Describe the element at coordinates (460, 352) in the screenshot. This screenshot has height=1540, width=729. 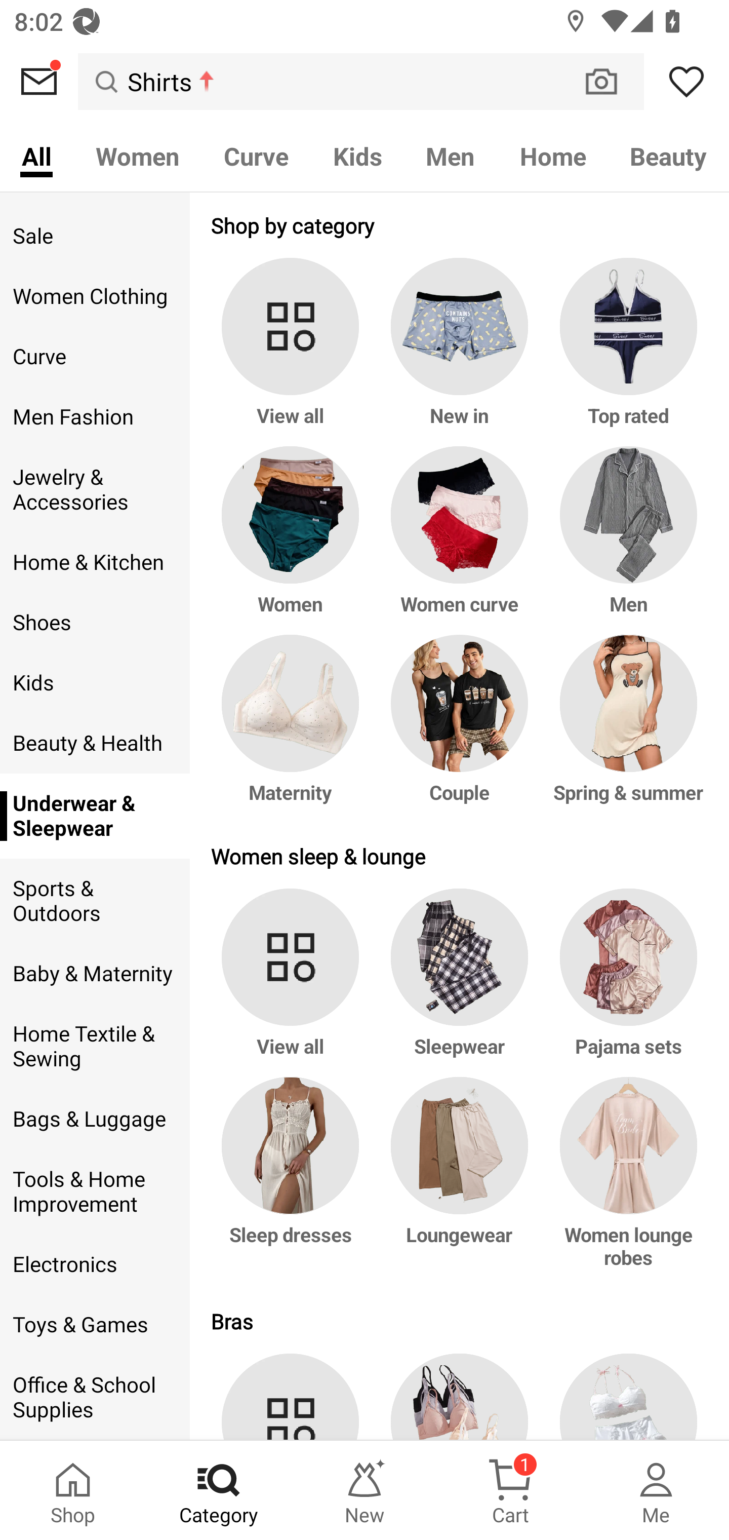
I see `New in` at that location.